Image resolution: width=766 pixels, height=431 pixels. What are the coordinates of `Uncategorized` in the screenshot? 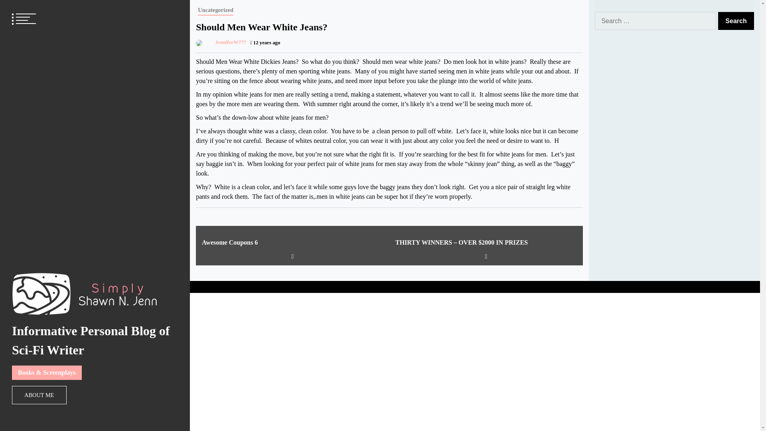 It's located at (215, 10).